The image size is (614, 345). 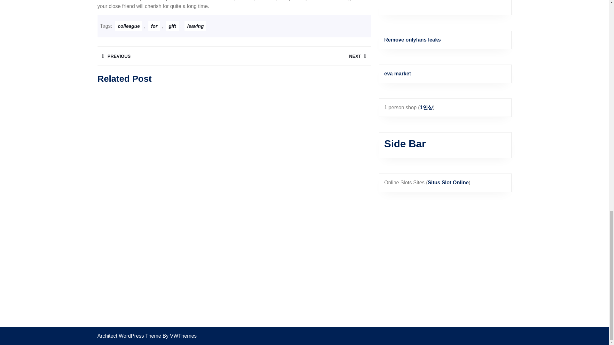 What do you see at coordinates (302, 56) in the screenshot?
I see `leaving` at bounding box center [302, 56].